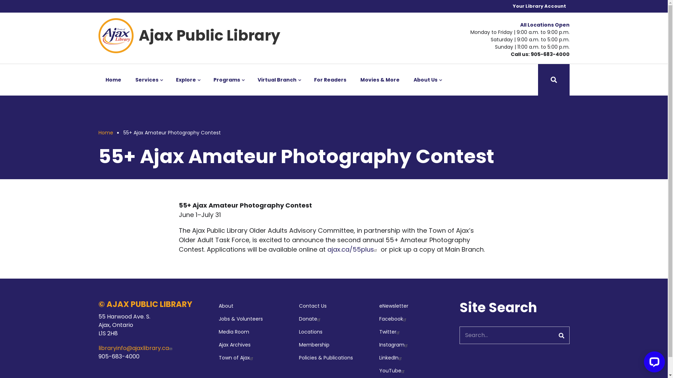  Describe the element at coordinates (254, 332) in the screenshot. I see `Media Room` at that location.